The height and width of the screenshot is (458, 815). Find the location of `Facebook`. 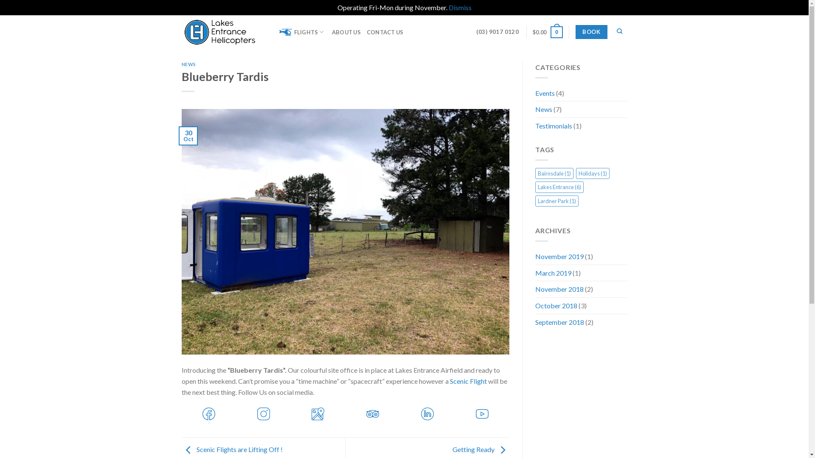

Facebook is located at coordinates (209, 413).